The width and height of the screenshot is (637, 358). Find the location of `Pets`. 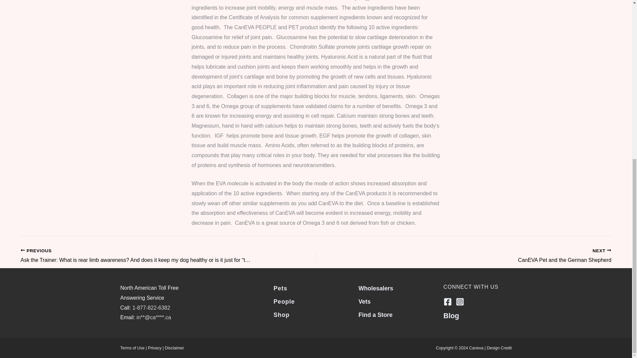

Pets is located at coordinates (175, 348).